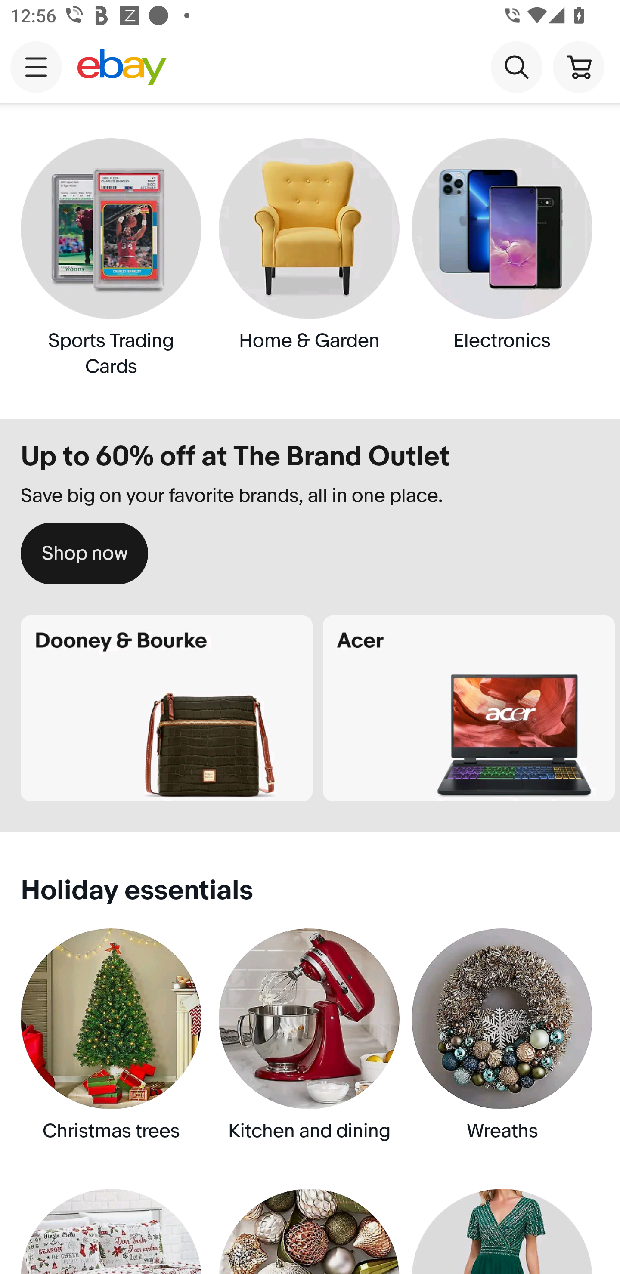  Describe the element at coordinates (84, 554) in the screenshot. I see `Shop now` at that location.